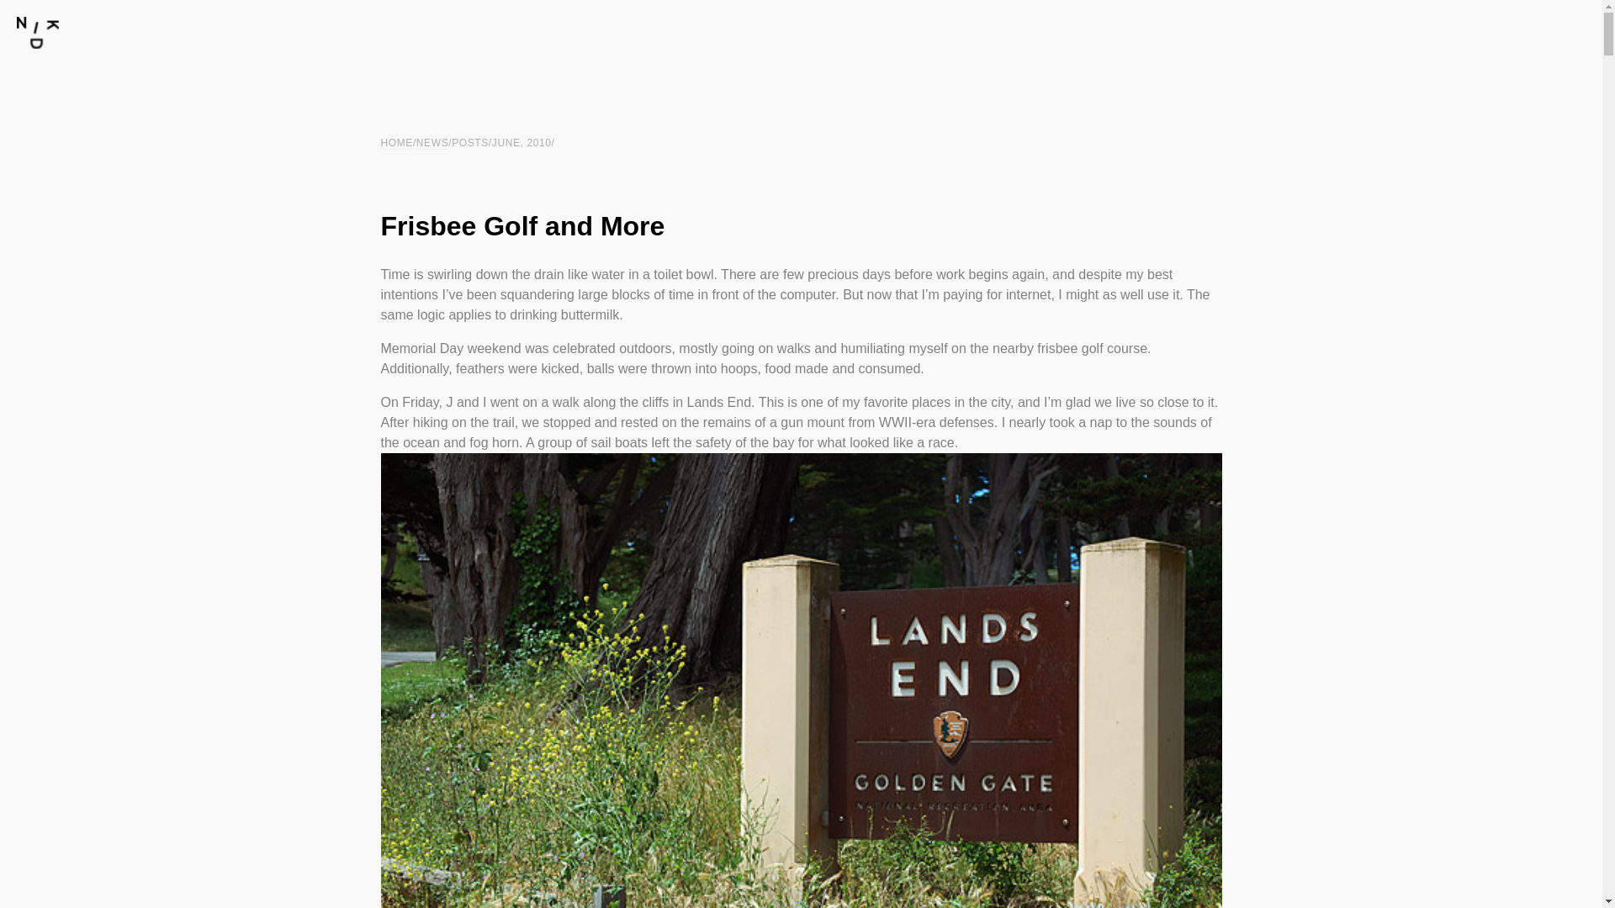  I want to click on Permalink to Frisbee Golf and More, so click(522, 225).